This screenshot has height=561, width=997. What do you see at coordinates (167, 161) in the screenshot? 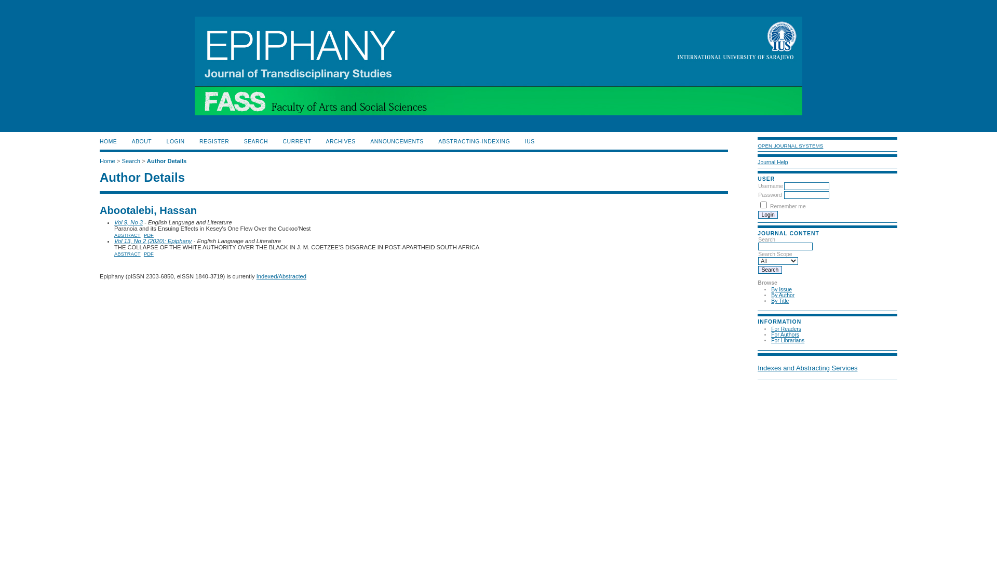
I see `Author Details` at bounding box center [167, 161].